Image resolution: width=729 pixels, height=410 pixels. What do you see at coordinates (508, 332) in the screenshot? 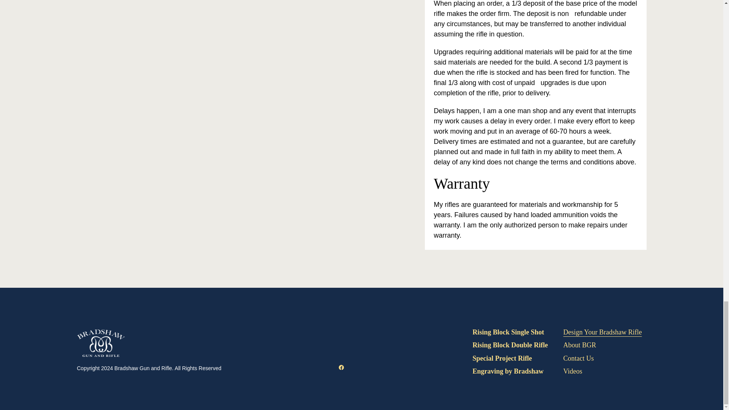
I see `Rising Block Single Shot` at bounding box center [508, 332].